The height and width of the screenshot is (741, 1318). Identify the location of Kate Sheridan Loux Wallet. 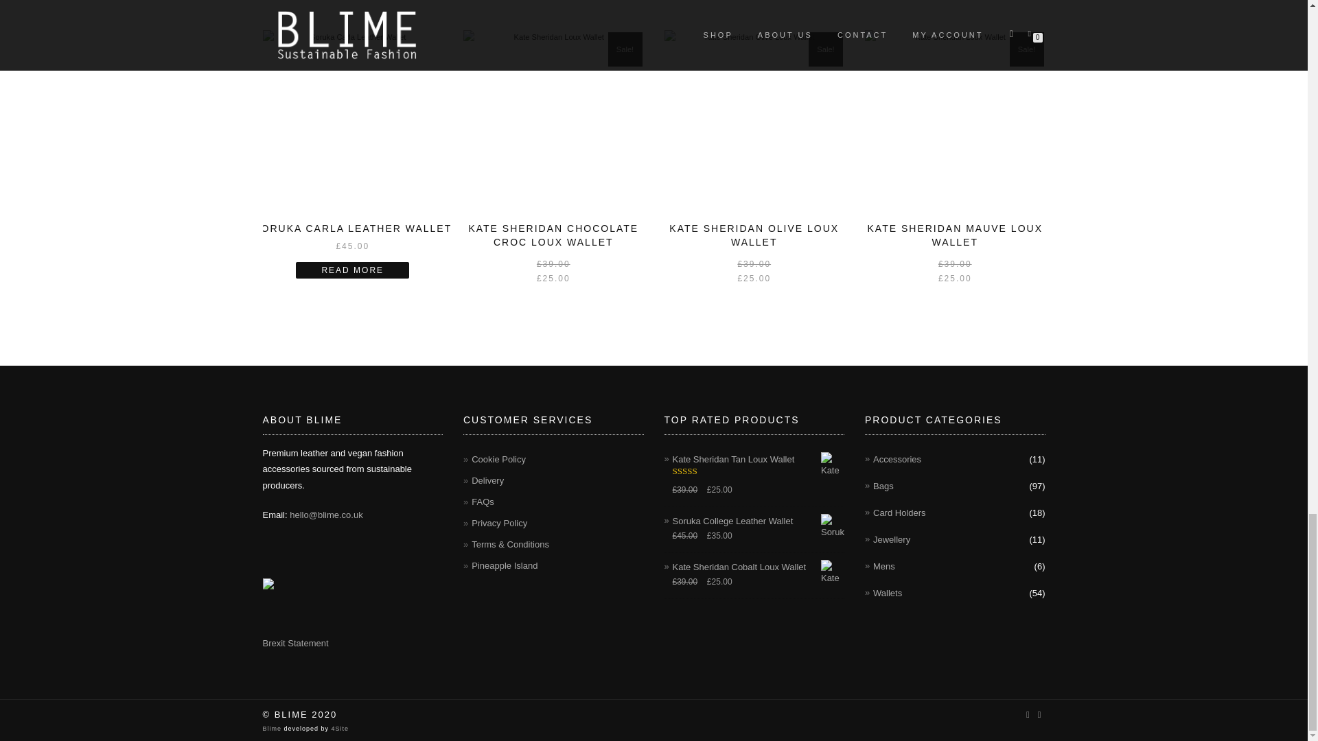
(553, 120).